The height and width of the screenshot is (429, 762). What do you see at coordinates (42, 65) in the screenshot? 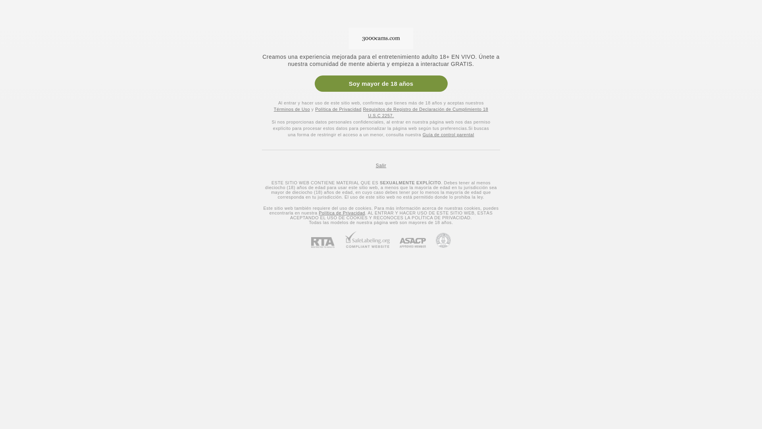
I see `Feed` at bounding box center [42, 65].